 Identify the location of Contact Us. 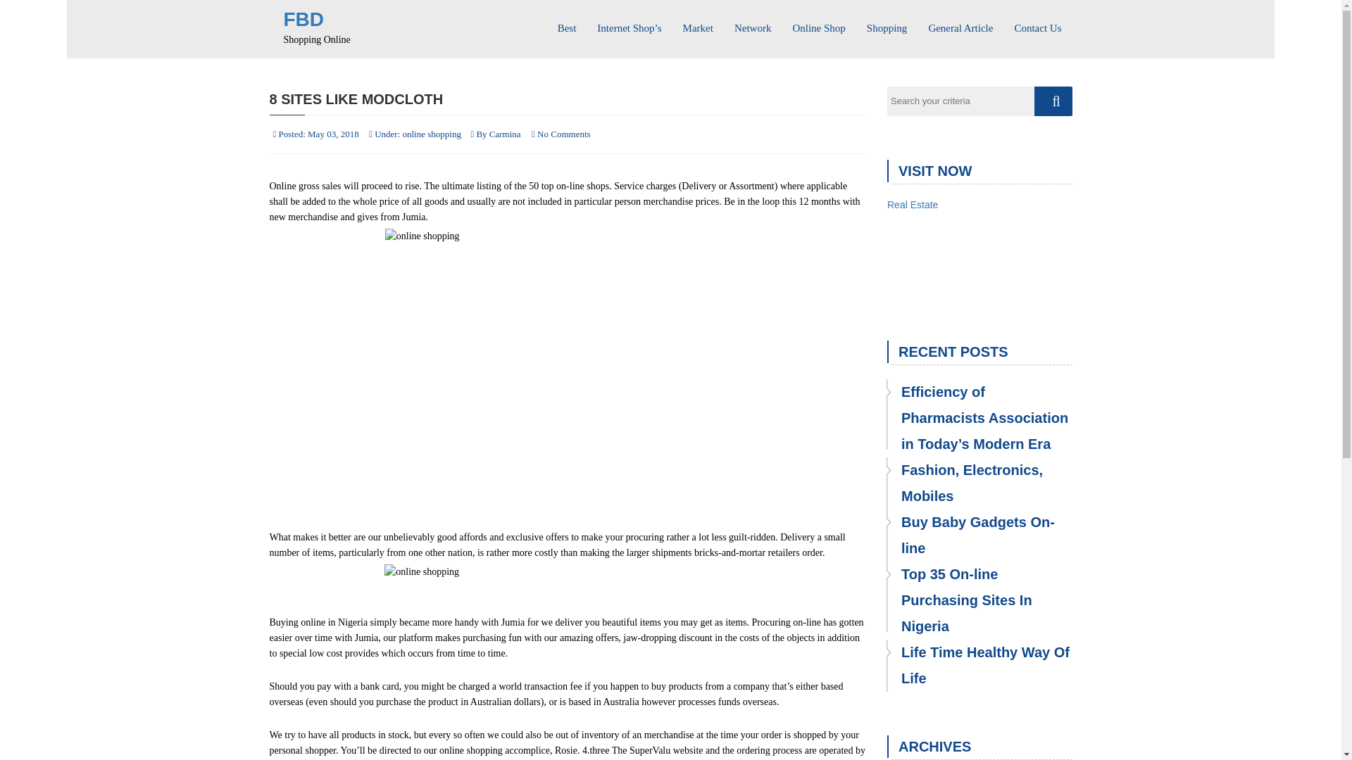
(1037, 23).